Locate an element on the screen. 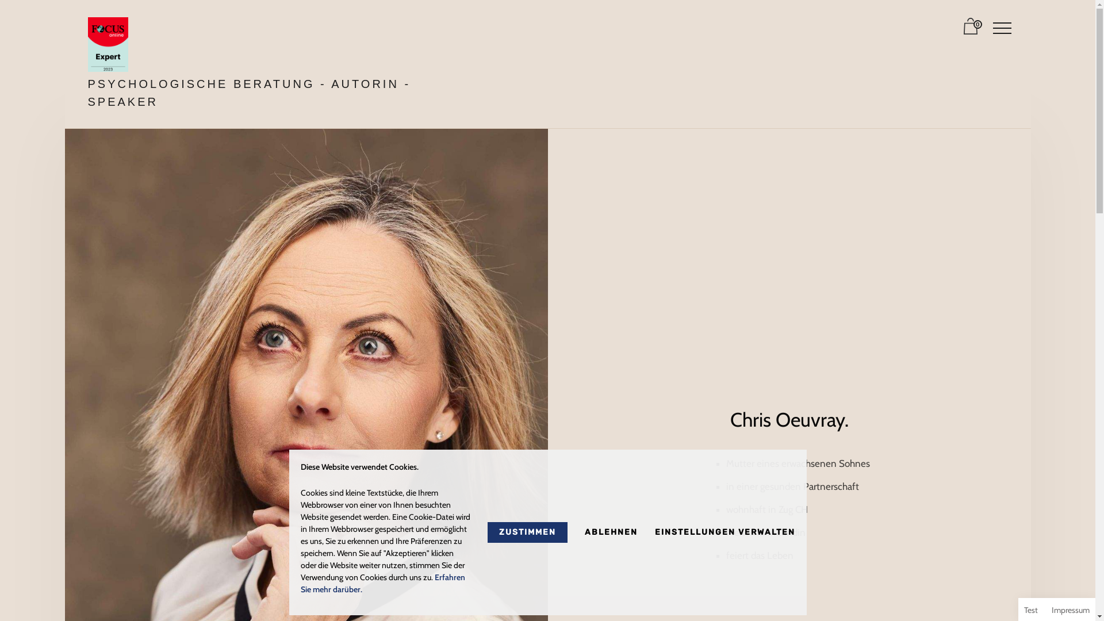 This screenshot has height=621, width=1104. Test is located at coordinates (1031, 610).